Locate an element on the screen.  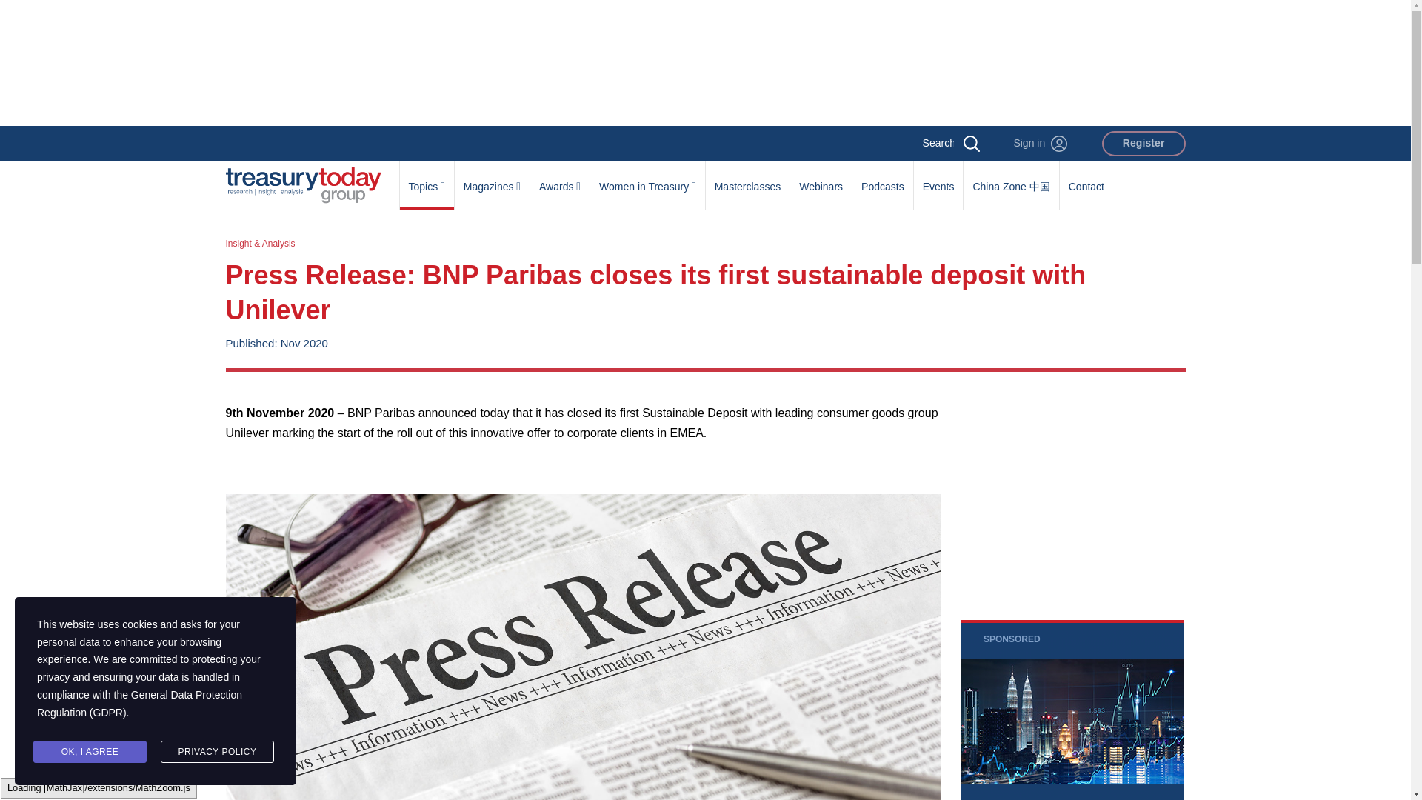
Sign in is located at coordinates (1040, 144).